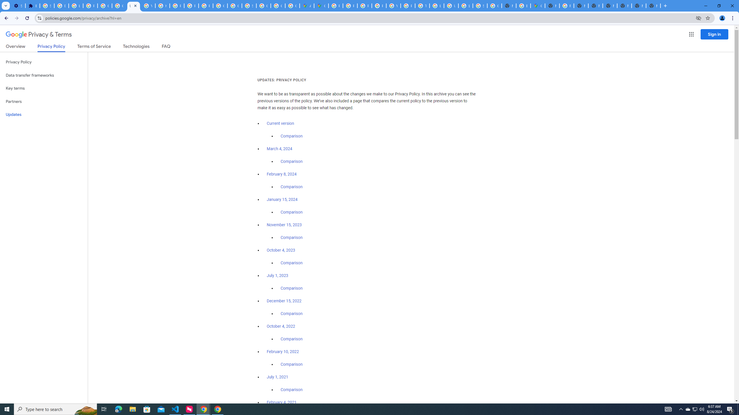 The width and height of the screenshot is (739, 415). I want to click on February 4, 2021, so click(282, 402).